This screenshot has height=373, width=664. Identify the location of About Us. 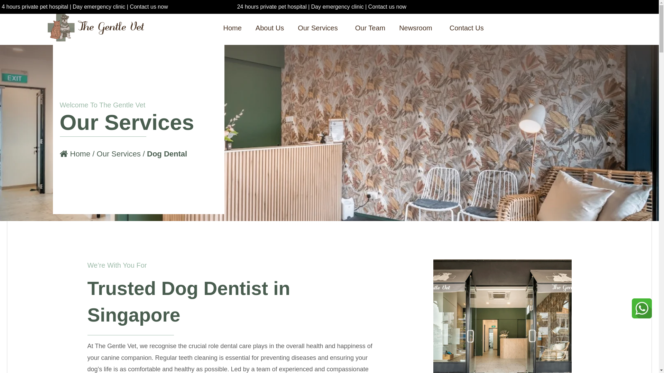
(269, 28).